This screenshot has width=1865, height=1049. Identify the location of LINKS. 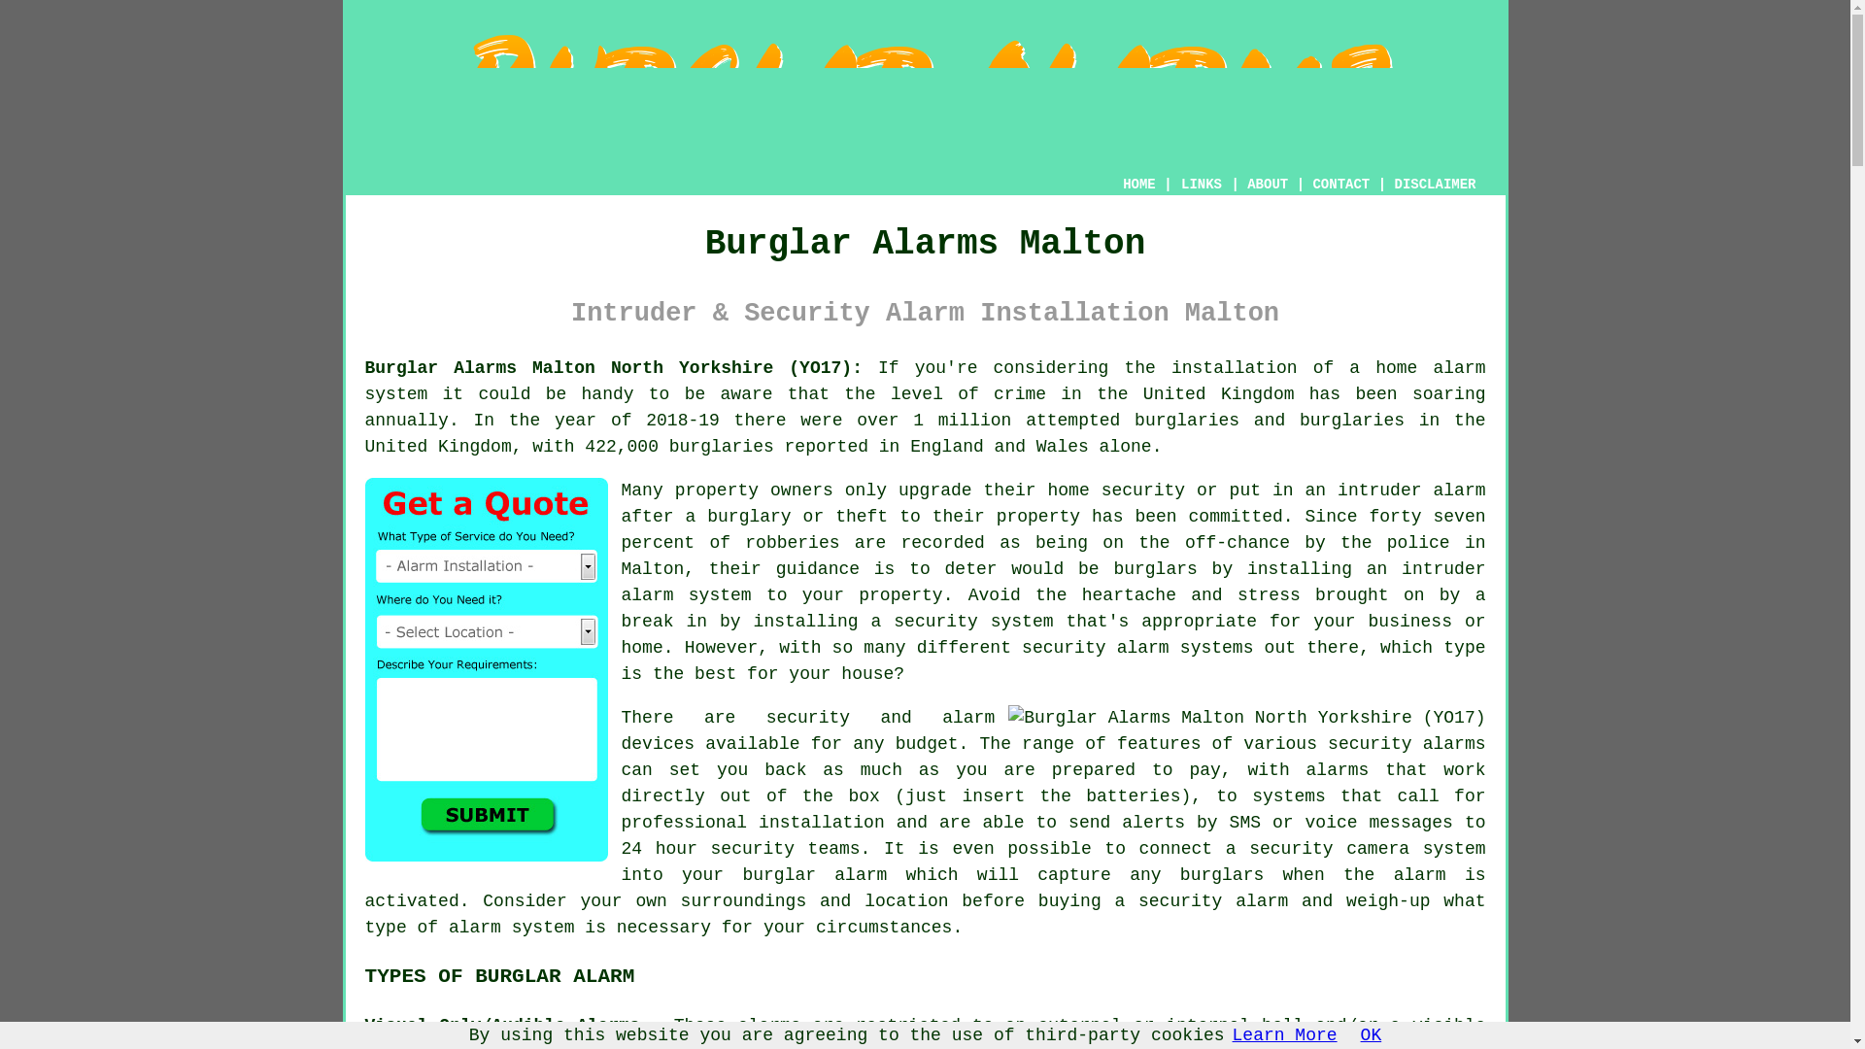
(1202, 185).